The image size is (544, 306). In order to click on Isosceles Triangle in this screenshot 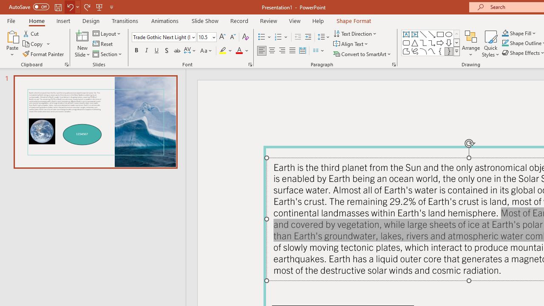, I will do `click(415, 42)`.